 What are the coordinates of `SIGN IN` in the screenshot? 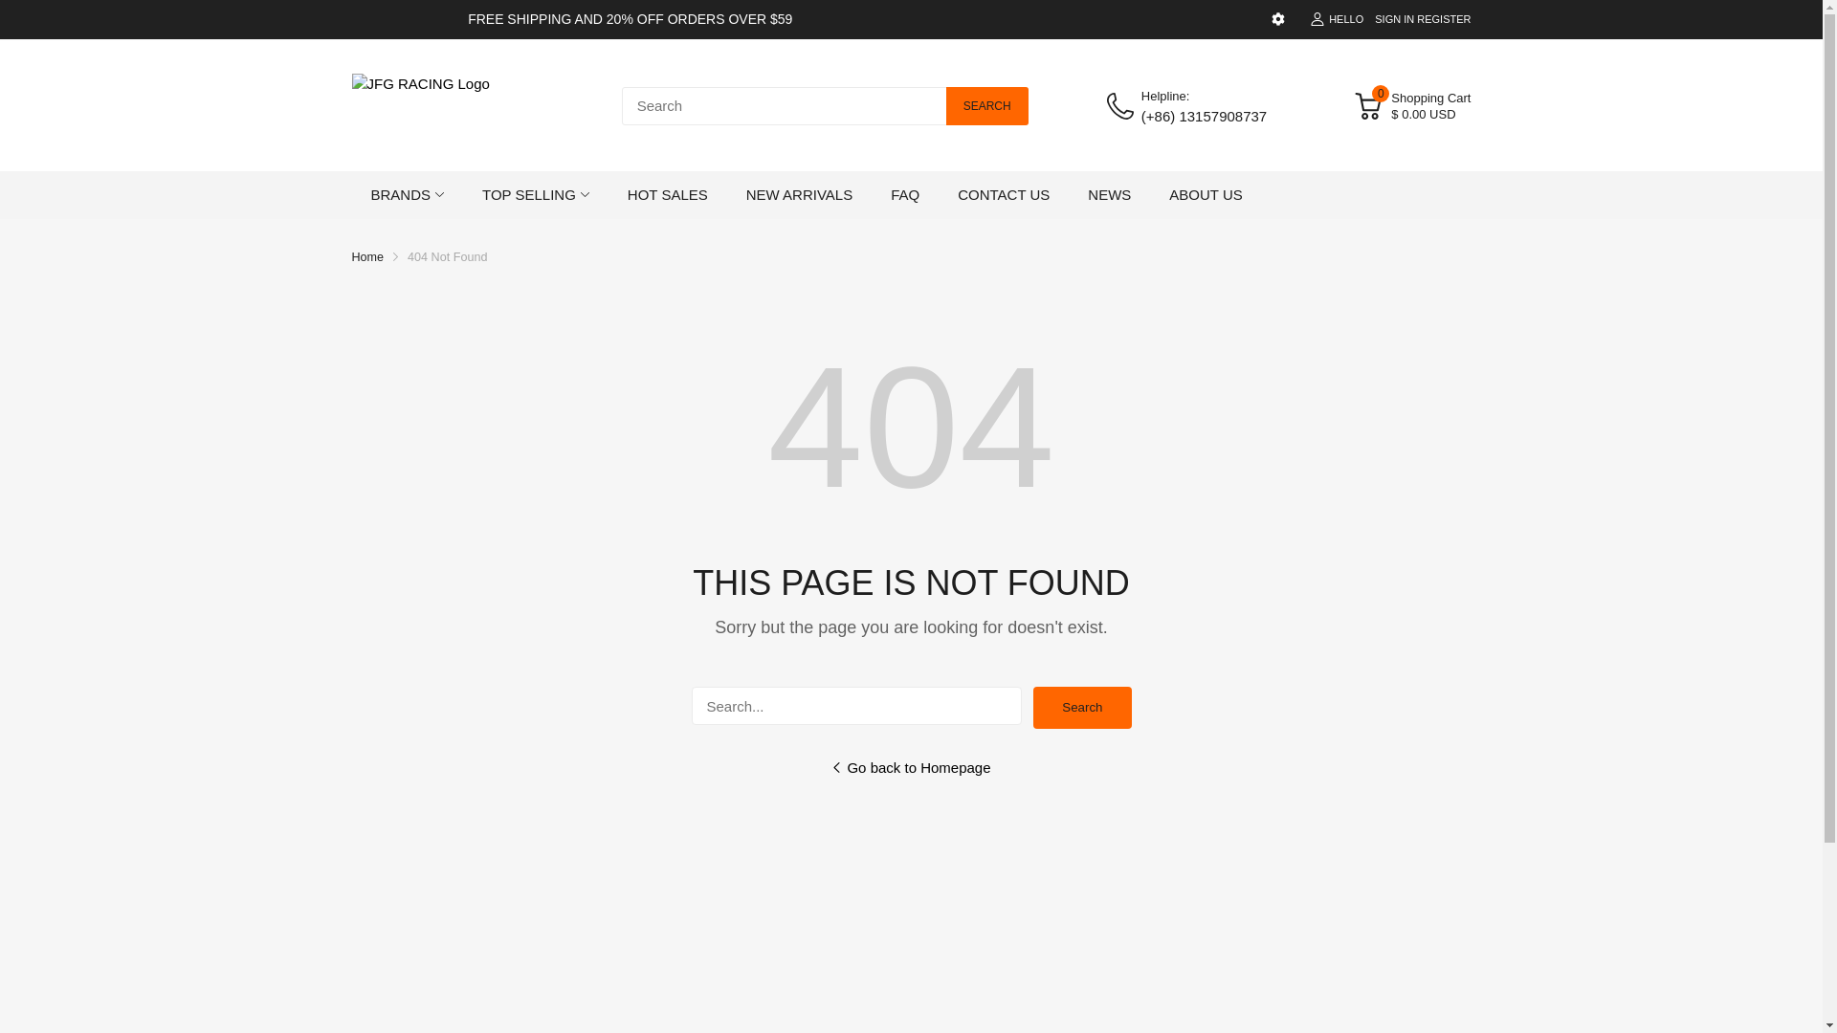 It's located at (1394, 19).